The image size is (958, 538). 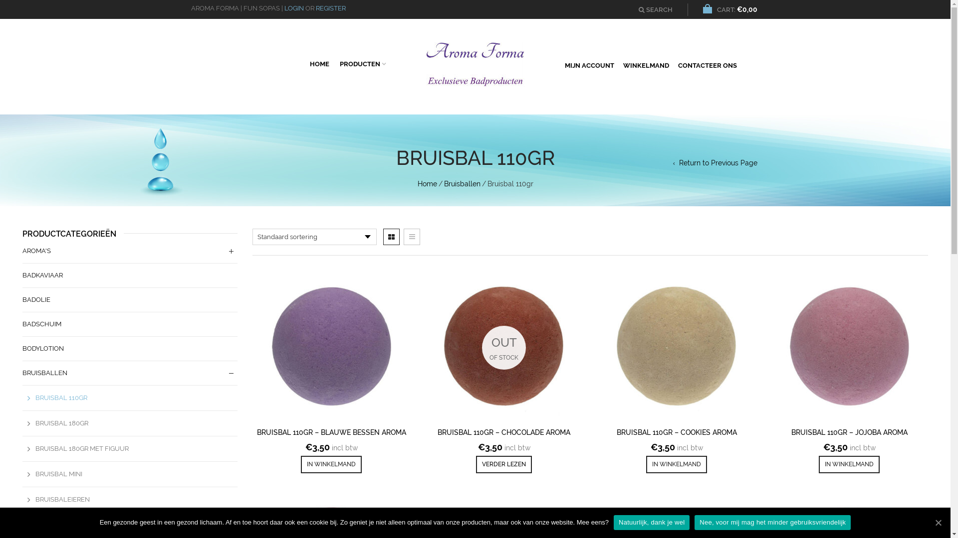 I want to click on BODYLOTION, so click(x=43, y=349).